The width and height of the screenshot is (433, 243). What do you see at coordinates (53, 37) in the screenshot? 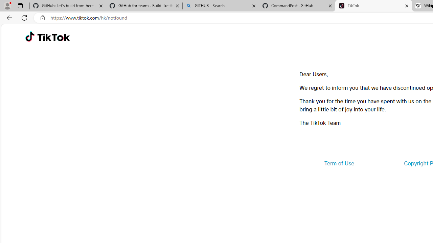
I see `TikTok` at bounding box center [53, 37].